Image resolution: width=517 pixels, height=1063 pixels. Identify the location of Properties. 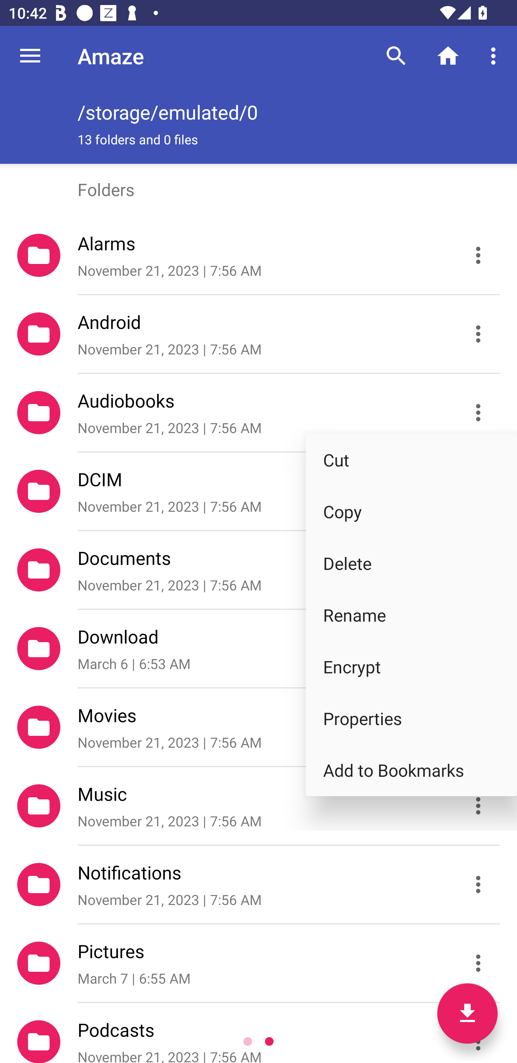
(411, 718).